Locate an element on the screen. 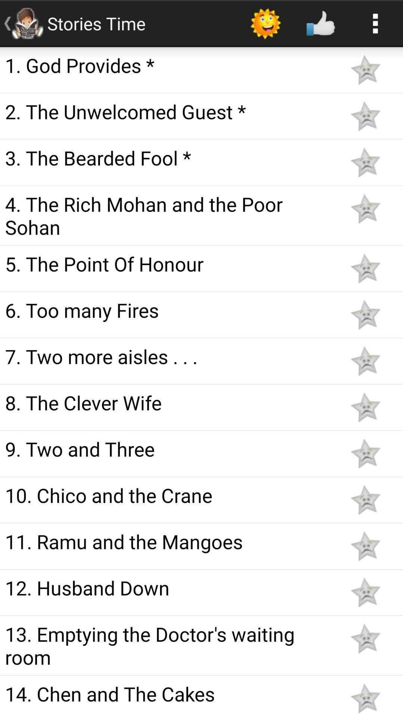  like story is located at coordinates (365, 315).